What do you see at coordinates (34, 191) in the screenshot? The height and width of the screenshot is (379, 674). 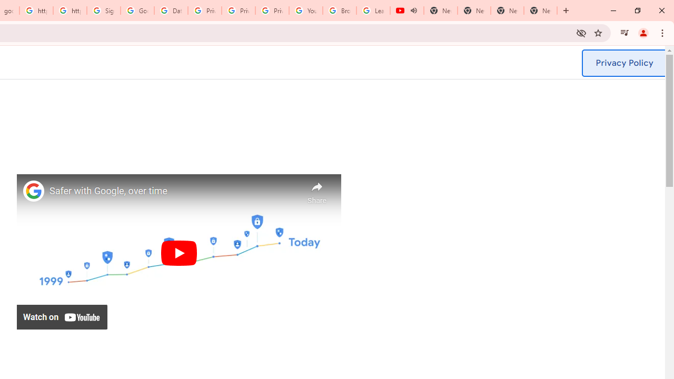 I see `Photo image of Google` at bounding box center [34, 191].